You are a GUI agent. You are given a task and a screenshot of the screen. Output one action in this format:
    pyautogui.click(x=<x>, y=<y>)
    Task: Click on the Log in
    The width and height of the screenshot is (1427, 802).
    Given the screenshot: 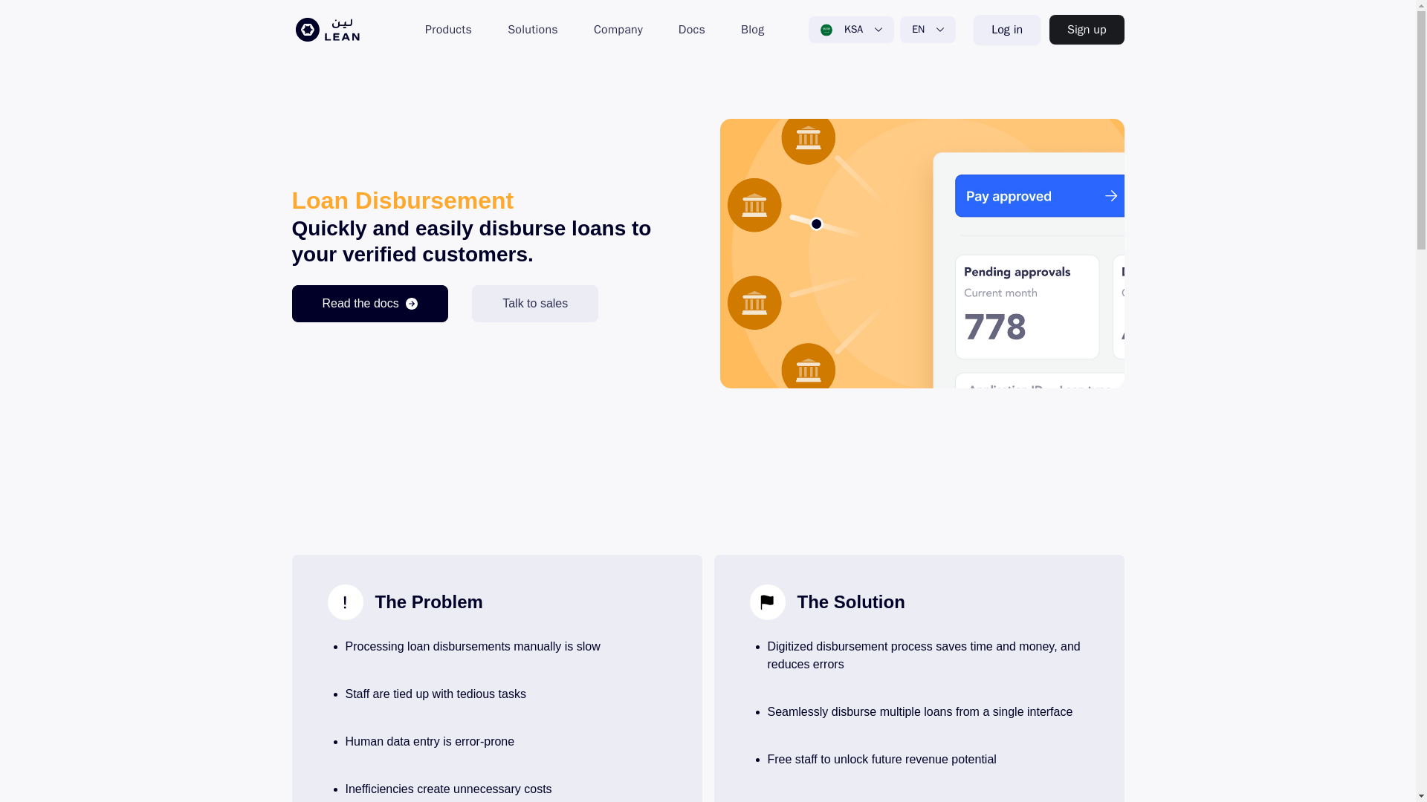 What is the action you would take?
    pyautogui.click(x=1006, y=30)
    